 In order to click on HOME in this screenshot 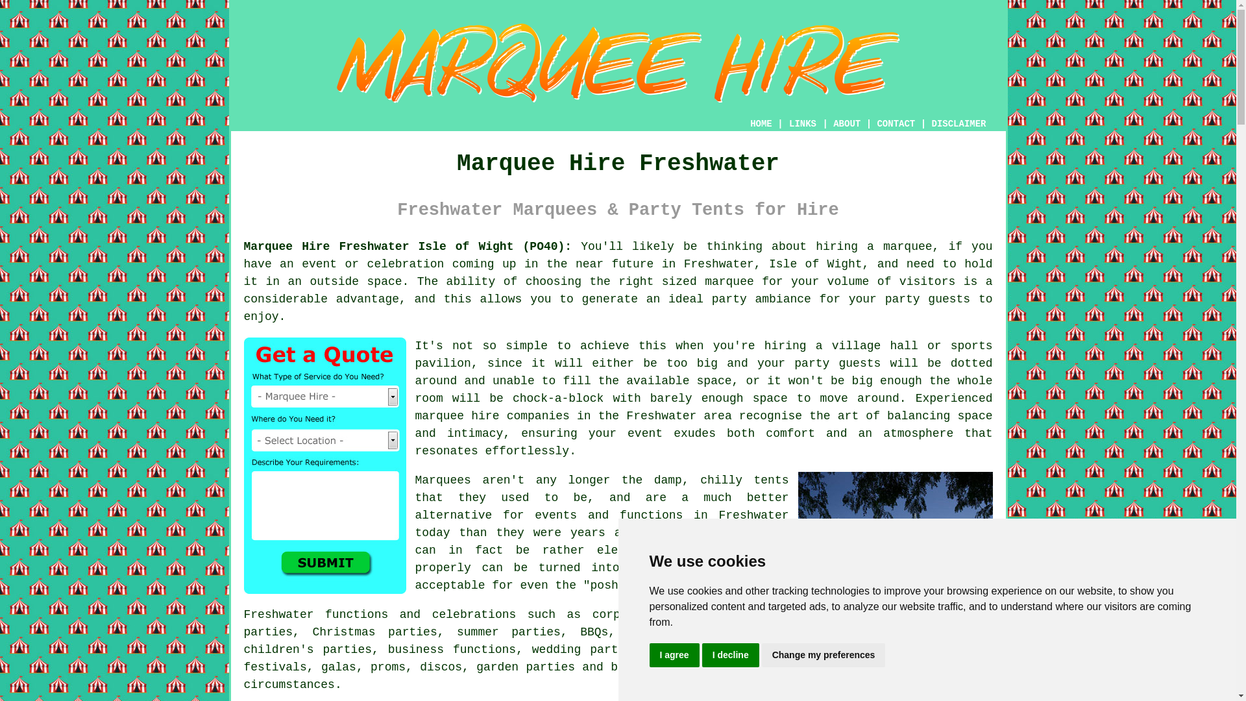, I will do `click(761, 123)`.